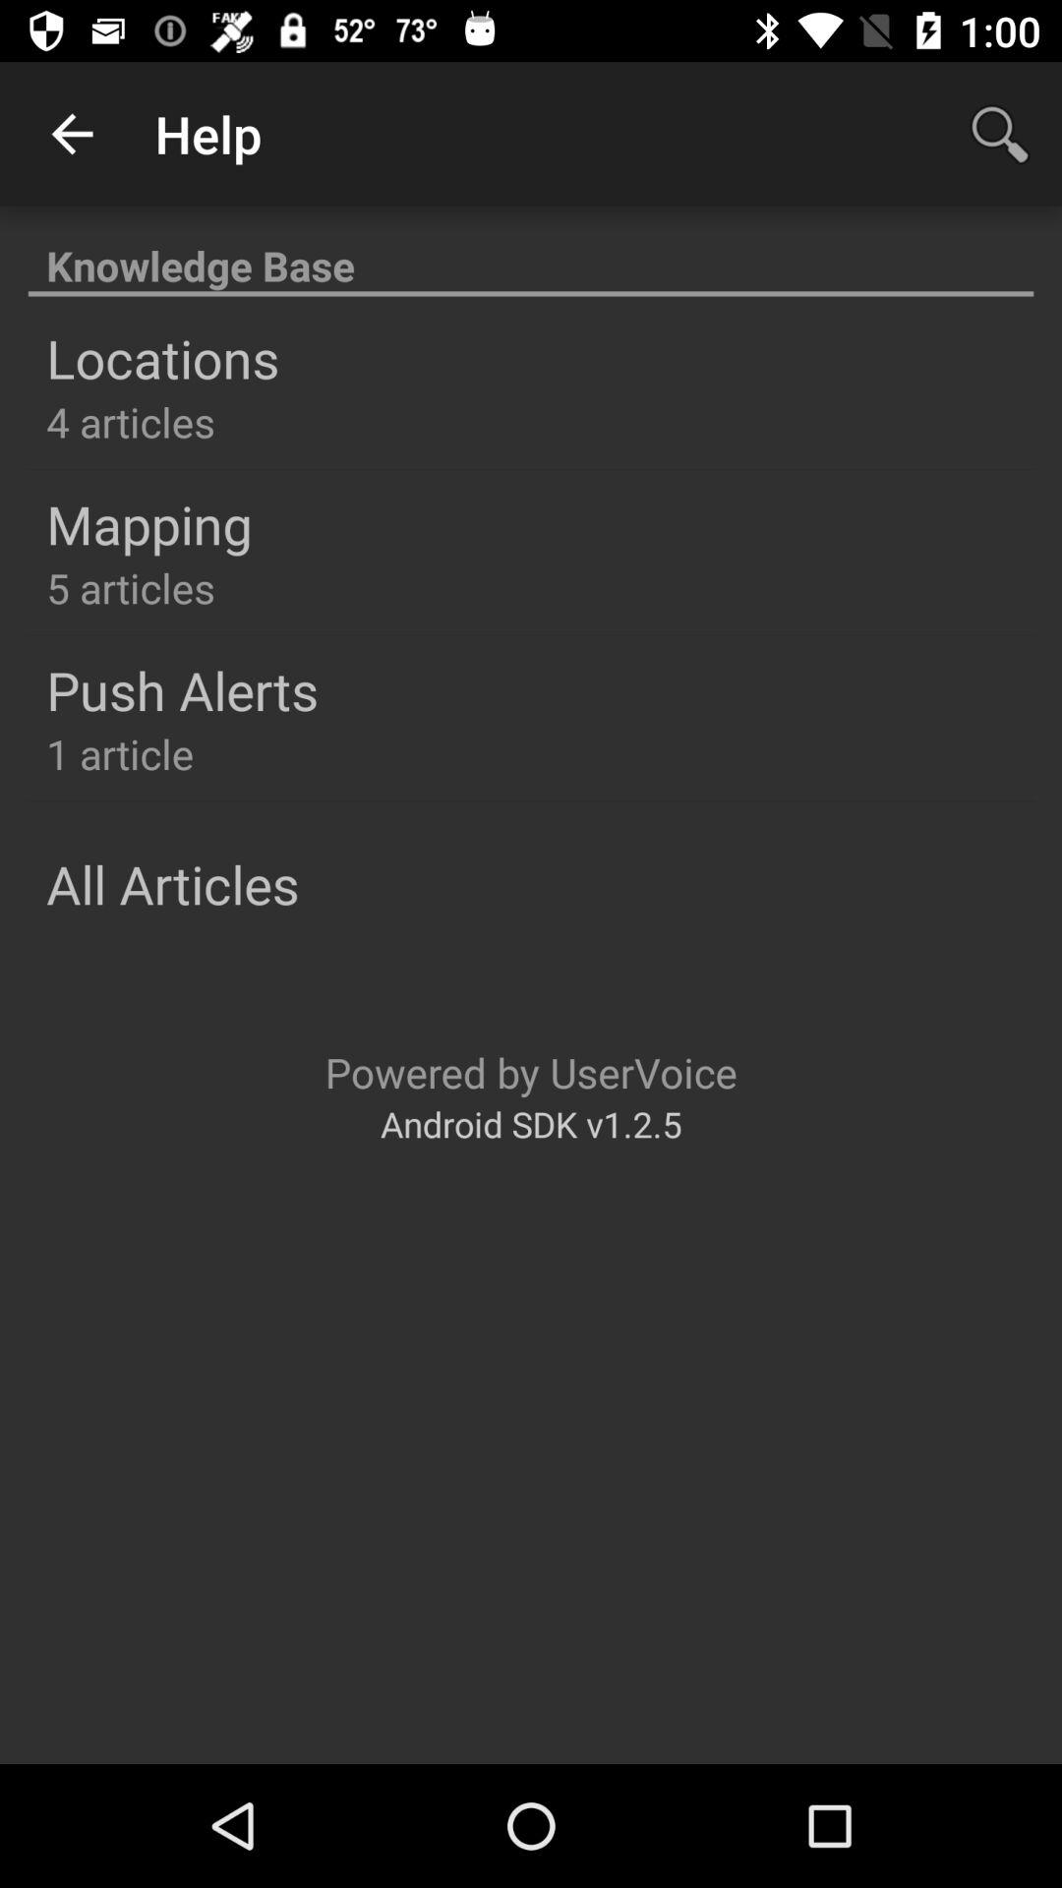 The height and width of the screenshot is (1888, 1062). I want to click on turn off the 1 article item, so click(120, 753).